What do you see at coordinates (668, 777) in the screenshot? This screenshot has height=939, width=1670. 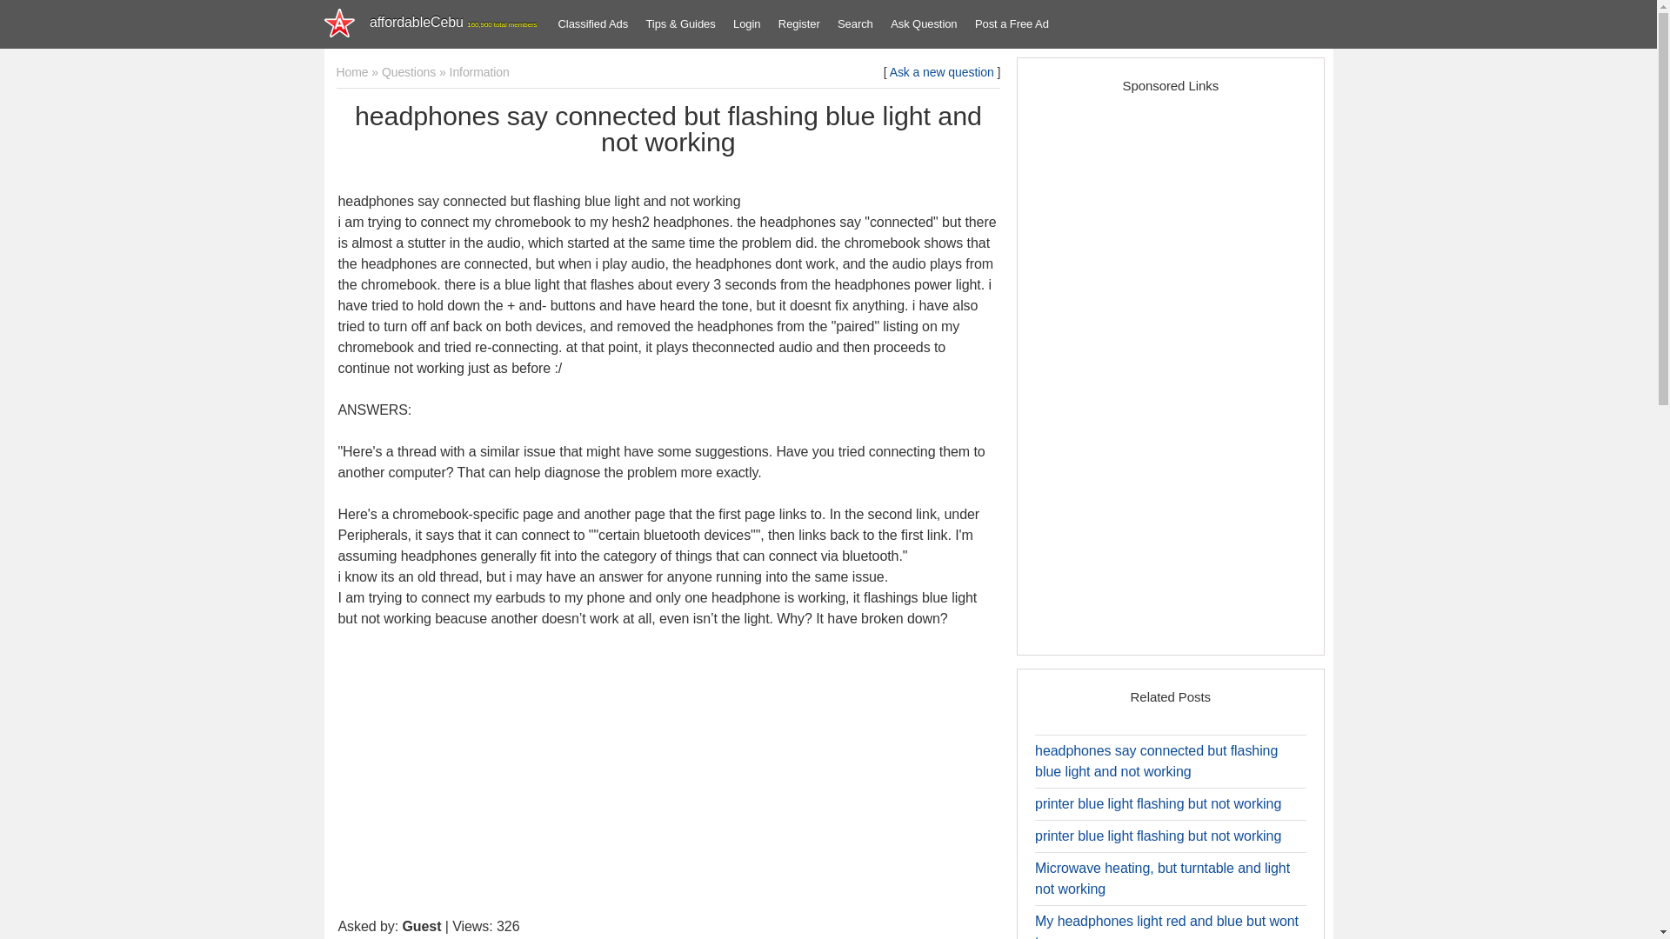 I see `Advertisement` at bounding box center [668, 777].